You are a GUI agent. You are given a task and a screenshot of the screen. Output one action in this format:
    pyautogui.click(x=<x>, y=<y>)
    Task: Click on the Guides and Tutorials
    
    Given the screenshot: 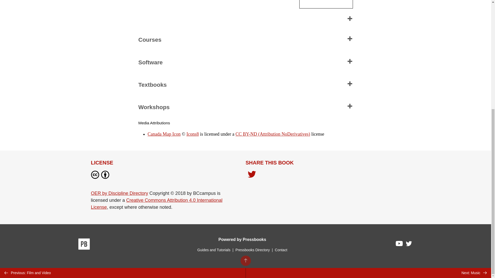 What is the action you would take?
    pyautogui.click(x=213, y=250)
    